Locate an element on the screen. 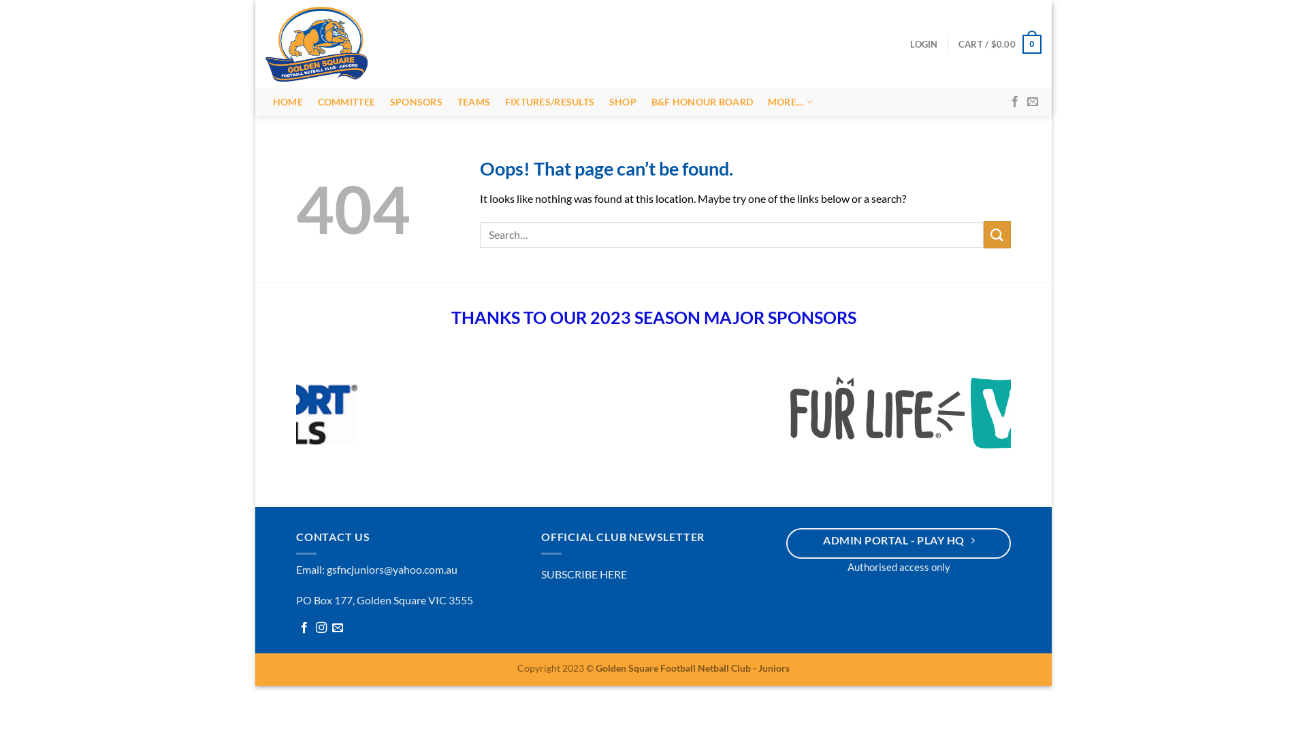  Send us an email is located at coordinates (338, 632).